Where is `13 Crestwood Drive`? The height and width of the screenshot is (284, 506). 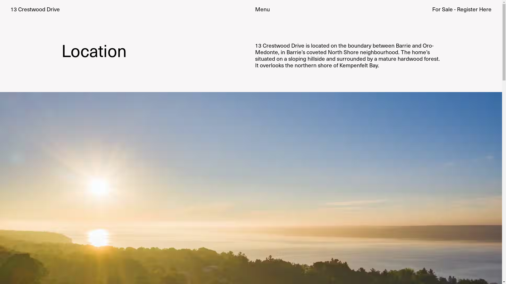 13 Crestwood Drive is located at coordinates (35, 9).